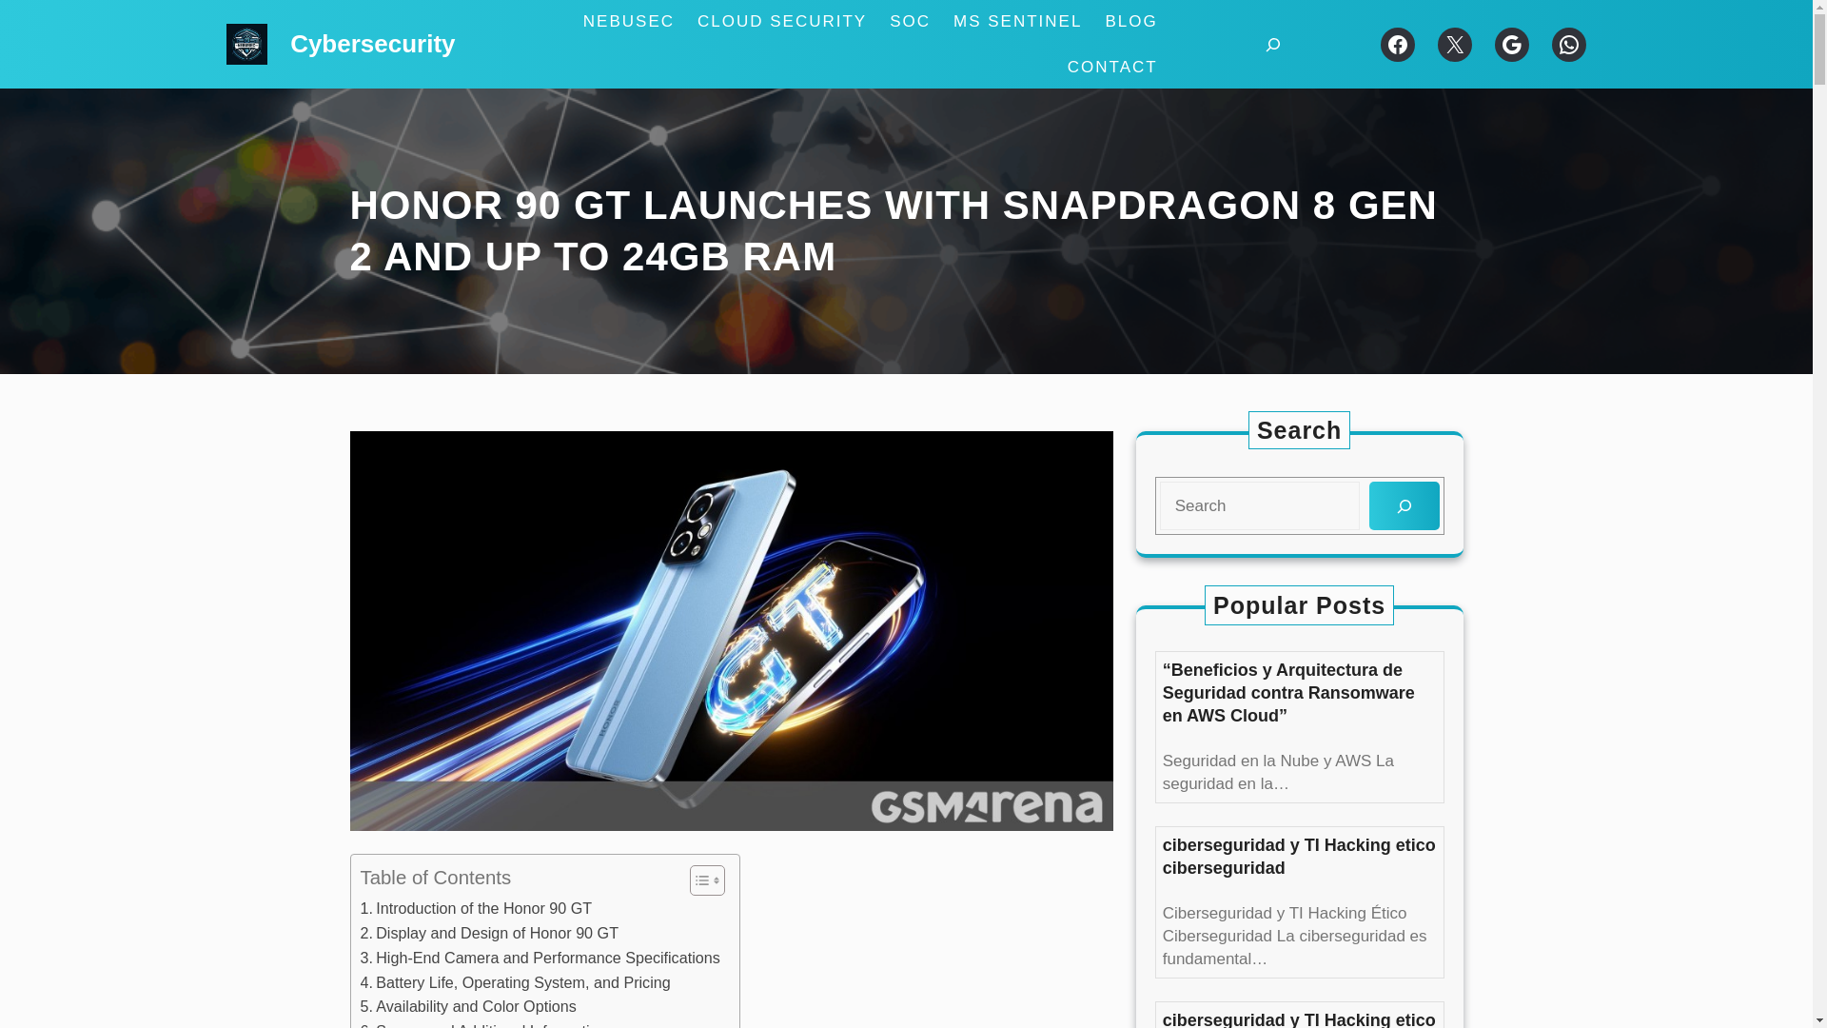  Describe the element at coordinates (489, 933) in the screenshot. I see `Display and Design of Honor 90 GT` at that location.